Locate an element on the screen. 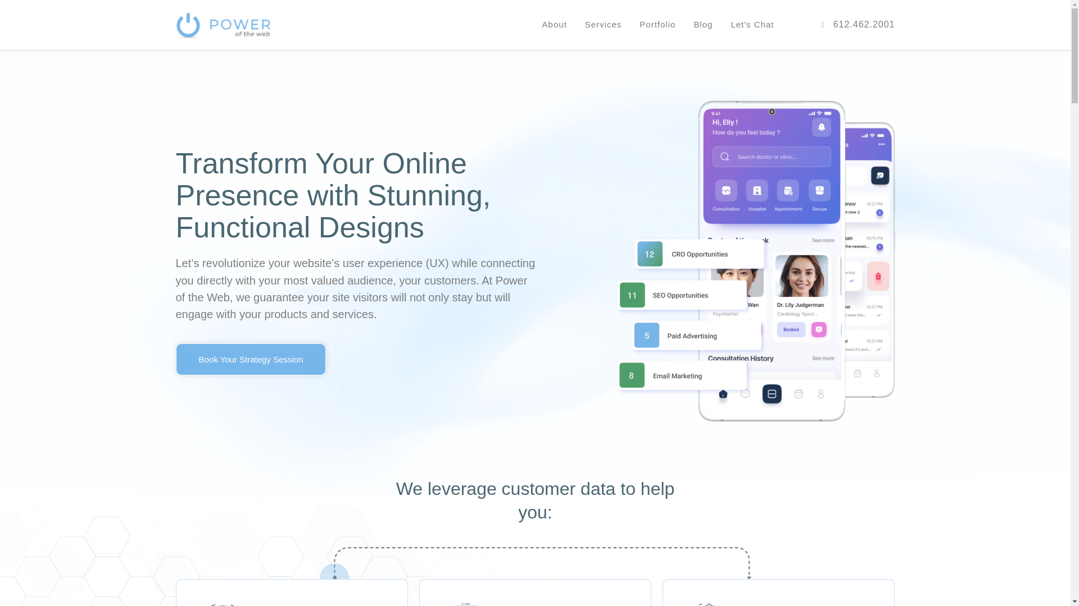 The image size is (1079, 606). Blog is located at coordinates (702, 25).